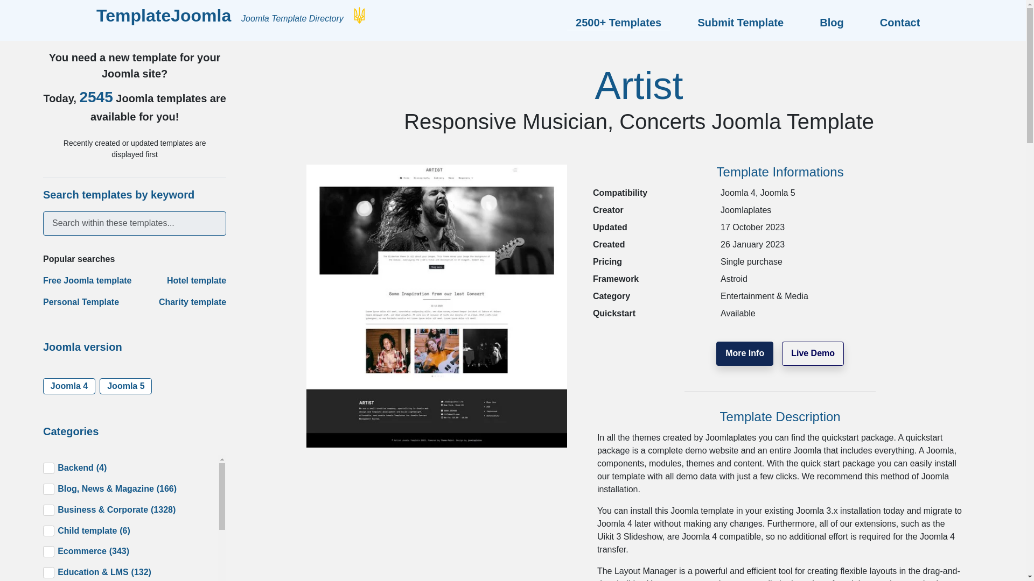 The image size is (1034, 581). I want to click on Charity template, so click(193, 302).